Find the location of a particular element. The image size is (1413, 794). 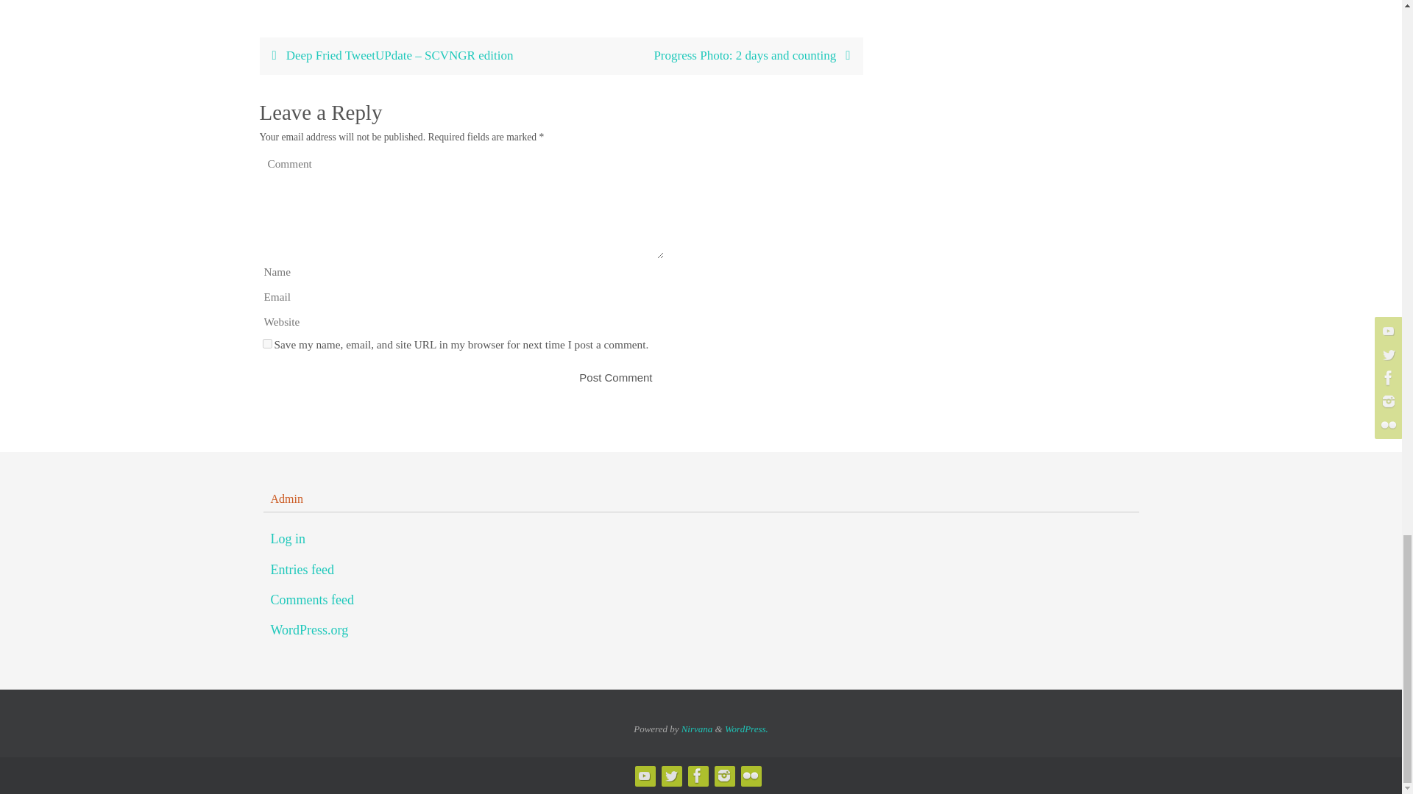

yes is located at coordinates (266, 344).